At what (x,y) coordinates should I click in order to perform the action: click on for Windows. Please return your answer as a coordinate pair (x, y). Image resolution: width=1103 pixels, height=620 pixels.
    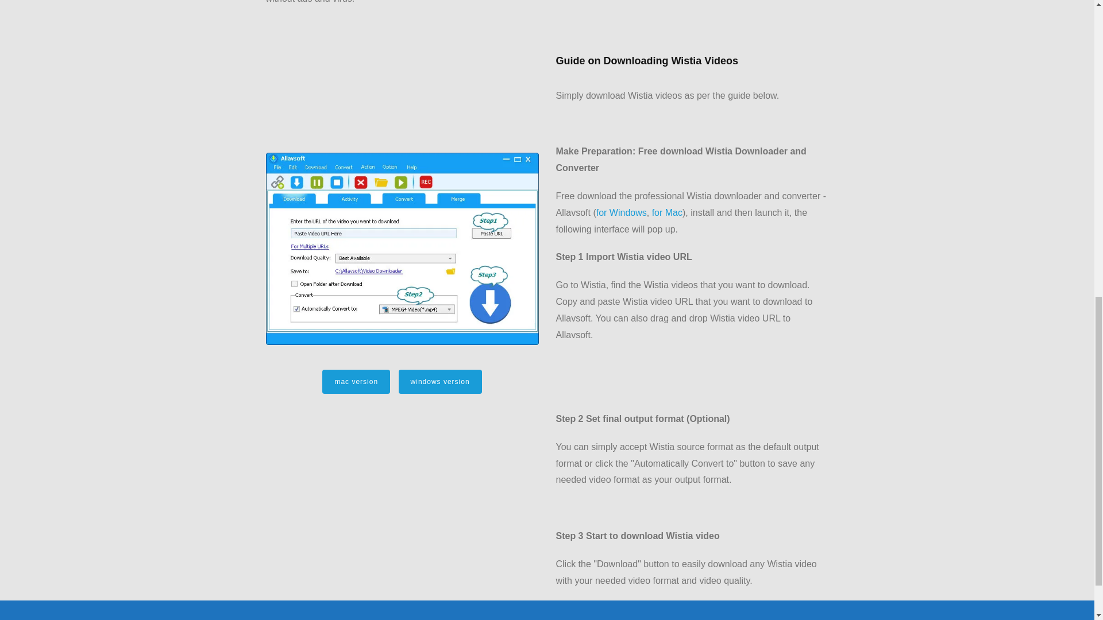
    Looking at the image, I should click on (622, 212).